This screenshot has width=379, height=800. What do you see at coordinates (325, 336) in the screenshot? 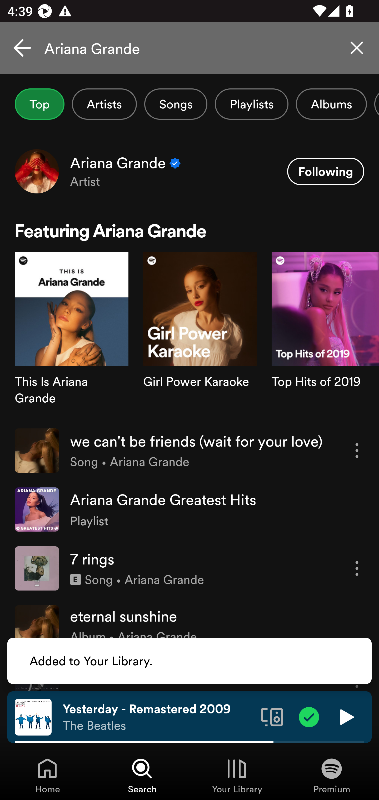
I see `Search card image Top Hits of 2019` at bounding box center [325, 336].